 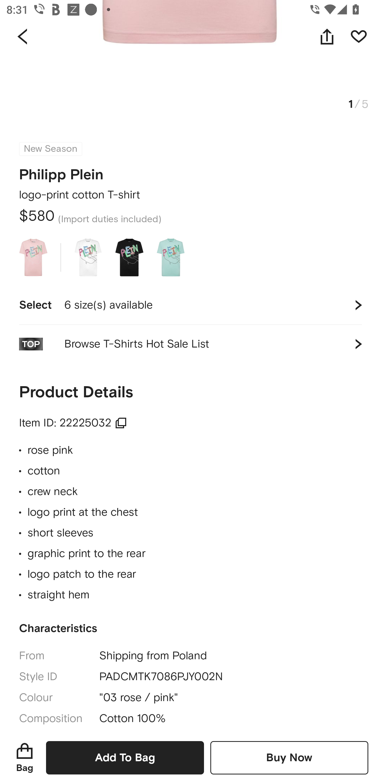 What do you see at coordinates (25, 758) in the screenshot?
I see `Bag` at bounding box center [25, 758].